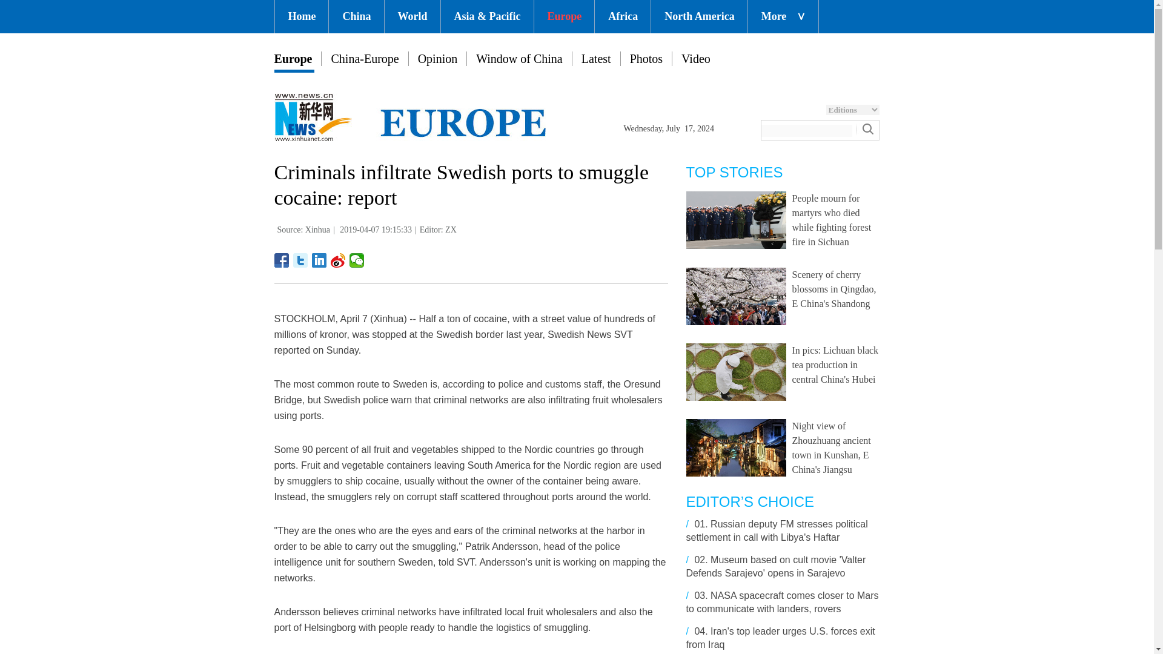 This screenshot has width=1163, height=654. What do you see at coordinates (699, 17) in the screenshot?
I see `North America` at bounding box center [699, 17].